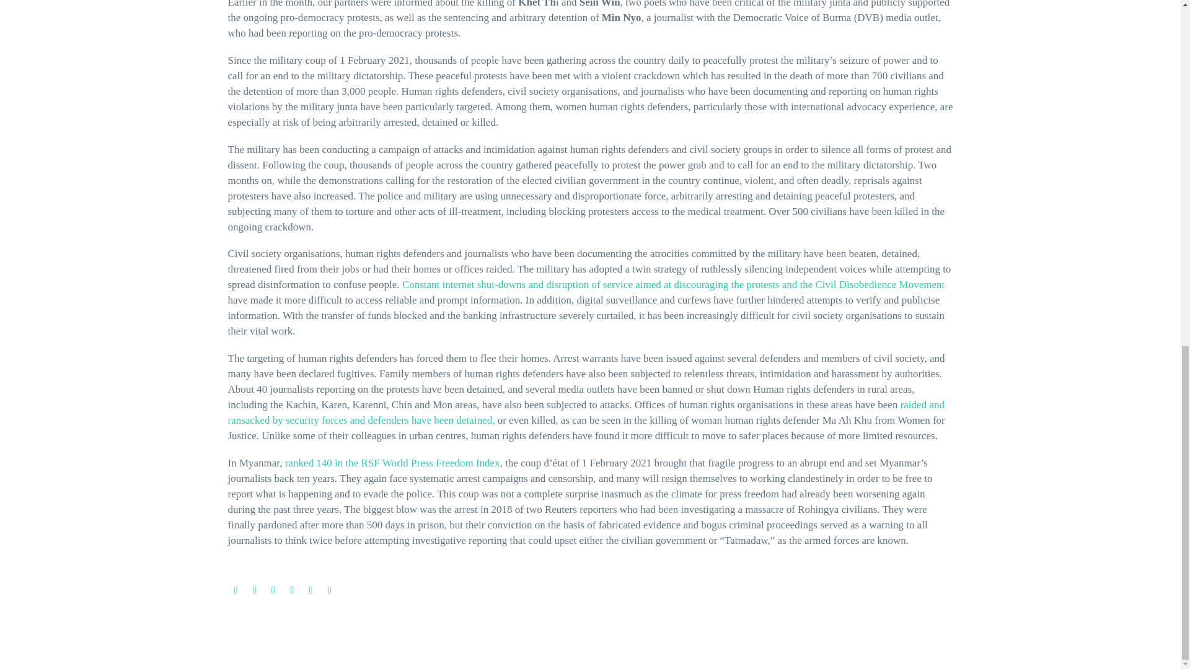  Describe the element at coordinates (291, 590) in the screenshot. I see `Tumblr` at that location.